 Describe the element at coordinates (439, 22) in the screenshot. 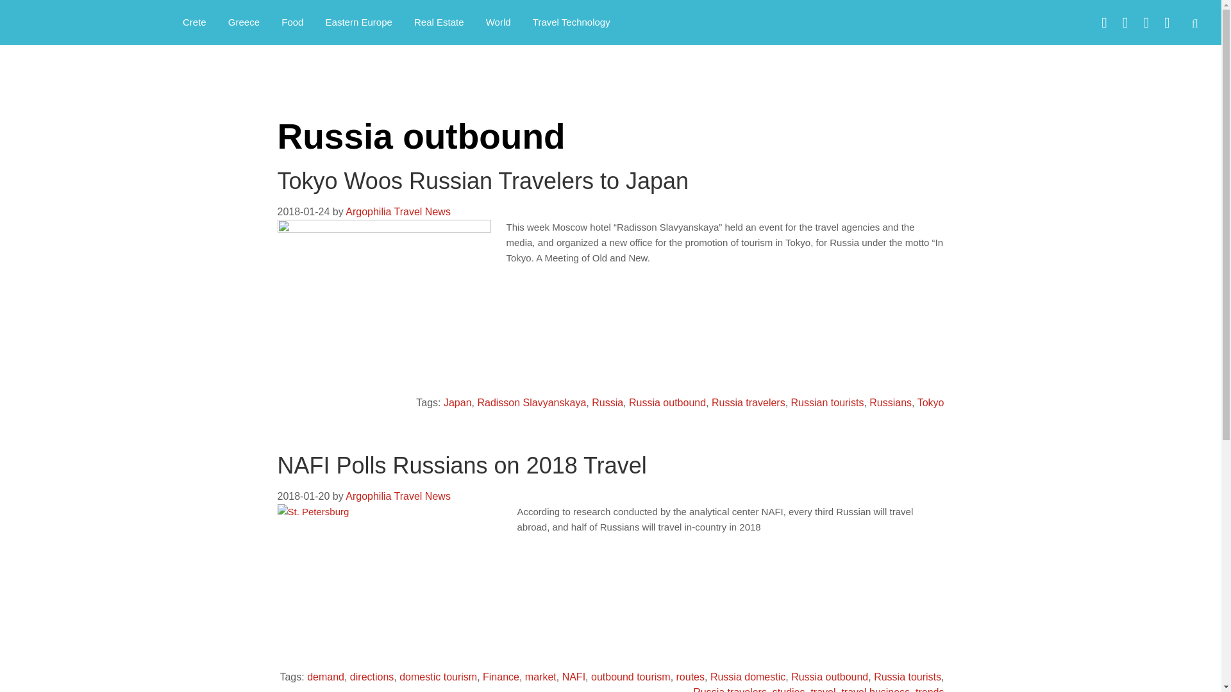

I see `Real Estate` at that location.